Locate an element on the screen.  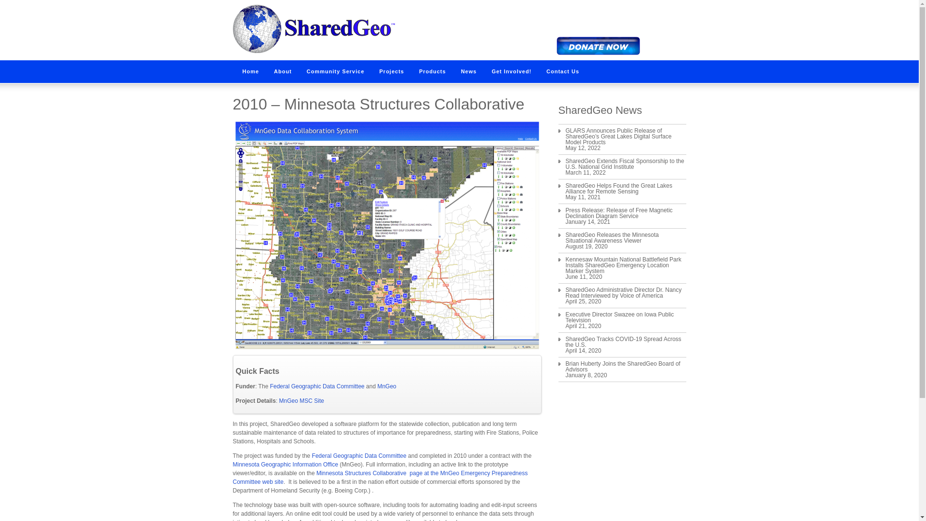
Minnesota Geographic Information Office is located at coordinates (285, 464).